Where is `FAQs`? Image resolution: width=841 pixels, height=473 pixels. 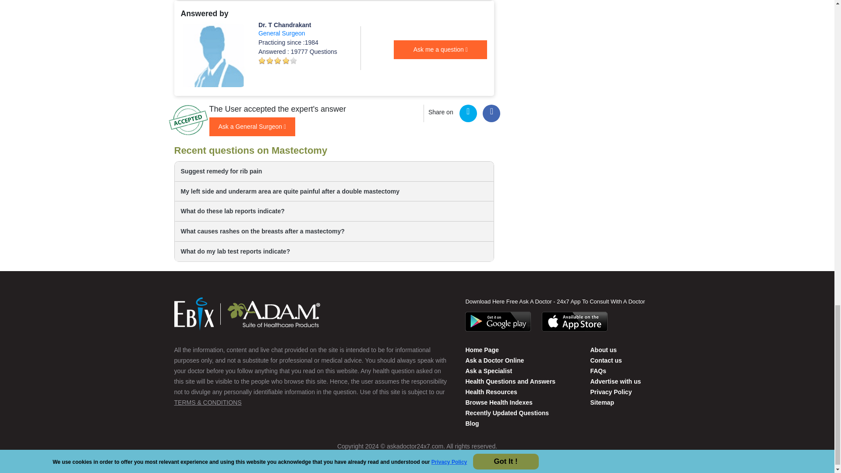 FAQs is located at coordinates (598, 371).